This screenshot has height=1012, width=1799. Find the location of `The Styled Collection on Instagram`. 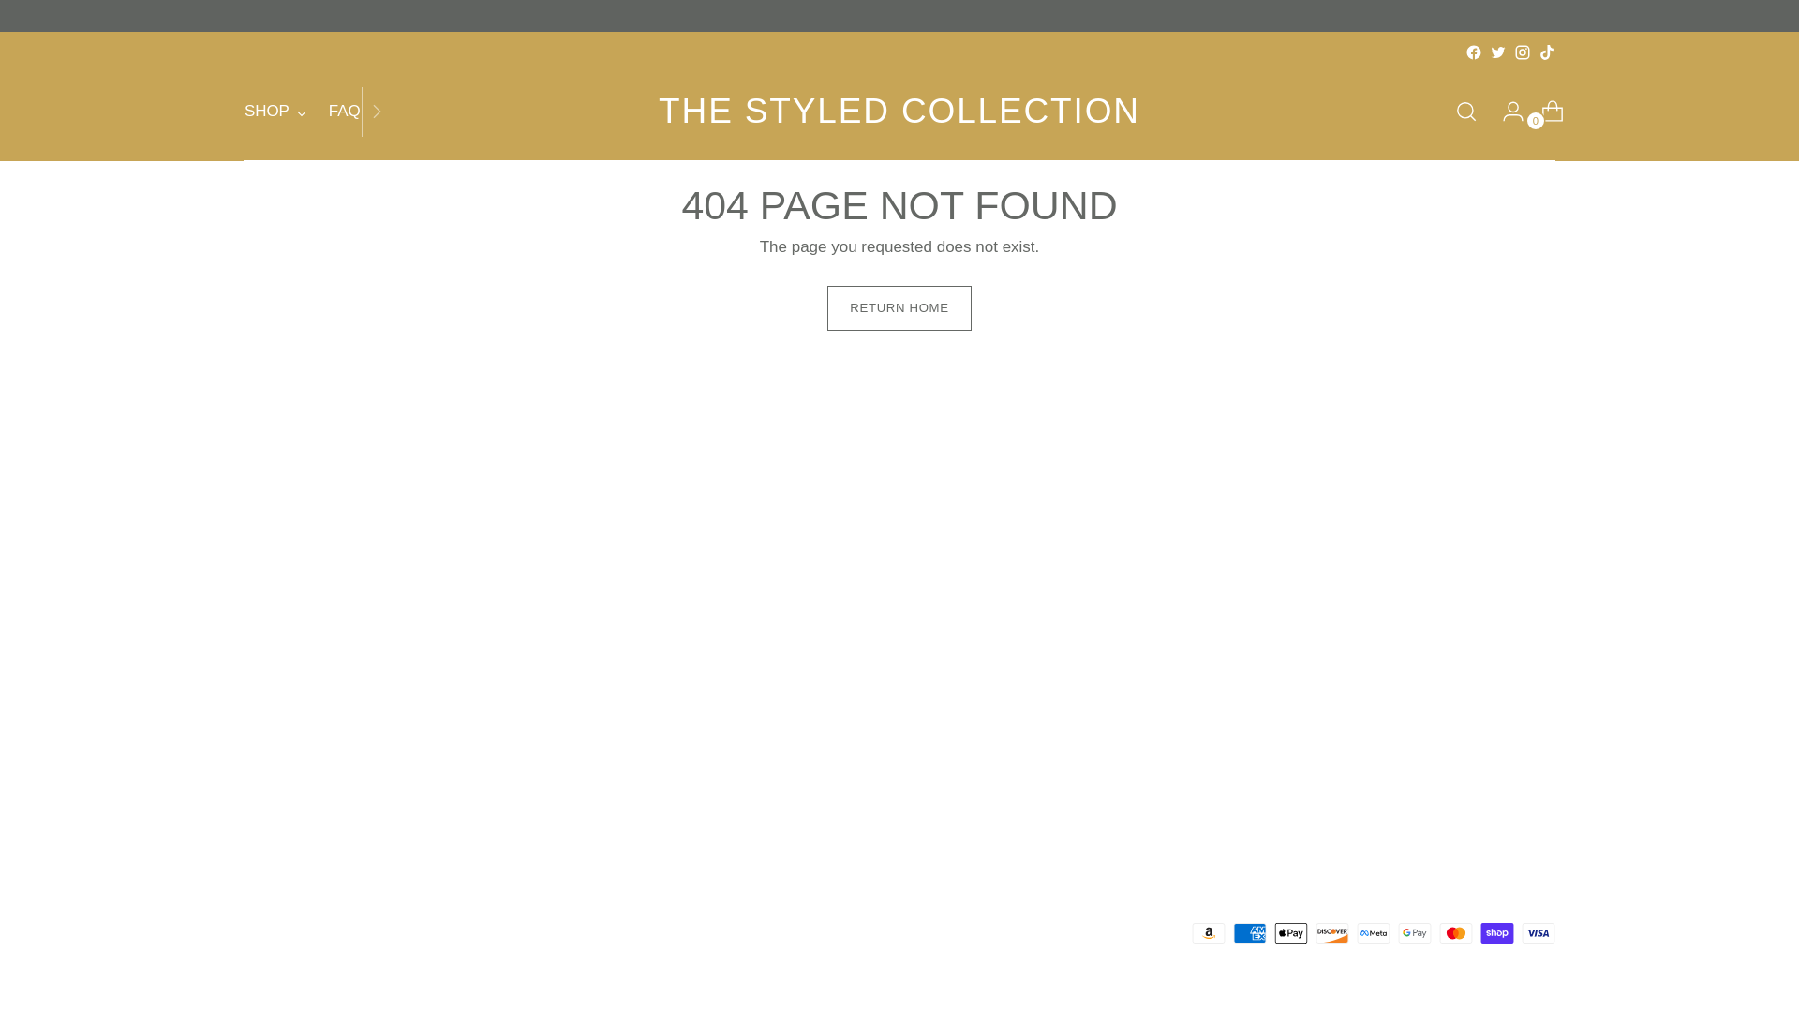

The Styled Collection on Instagram is located at coordinates (1474, 52).